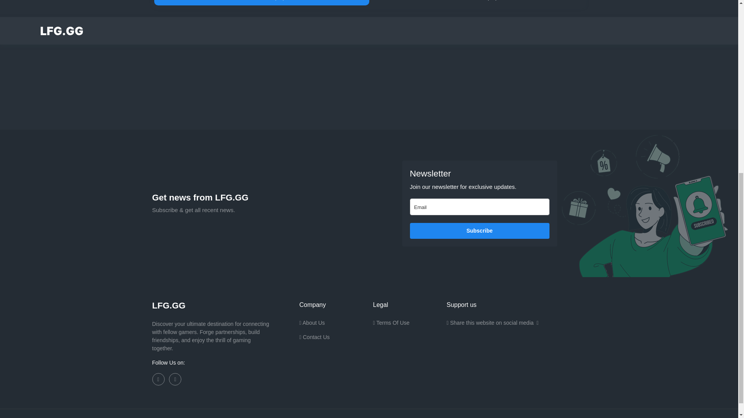 The height and width of the screenshot is (418, 744). Describe the element at coordinates (480, 231) in the screenshot. I see `Subscribe` at that location.